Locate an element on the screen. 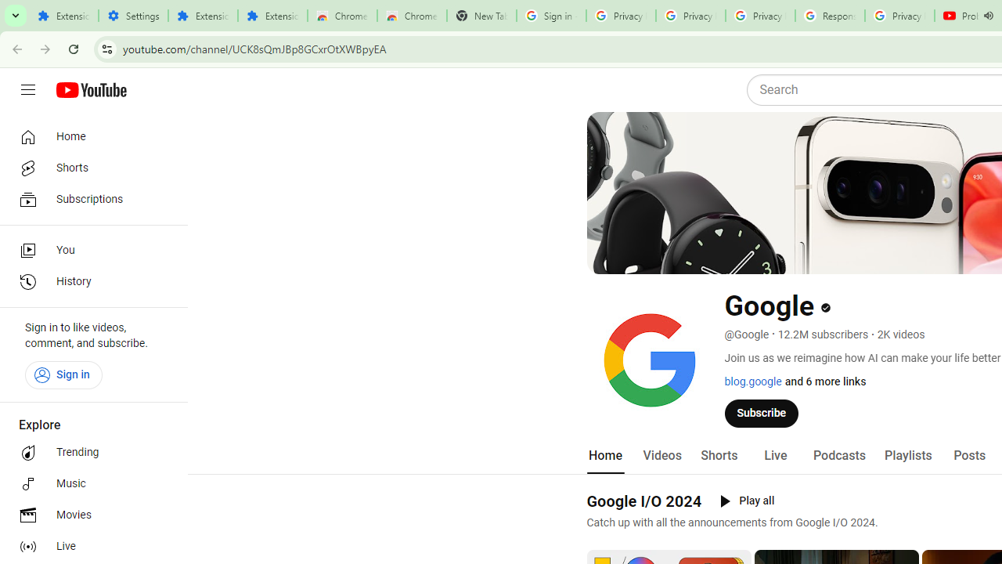 Image resolution: width=1002 pixels, height=564 pixels. Home is located at coordinates (604, 456).